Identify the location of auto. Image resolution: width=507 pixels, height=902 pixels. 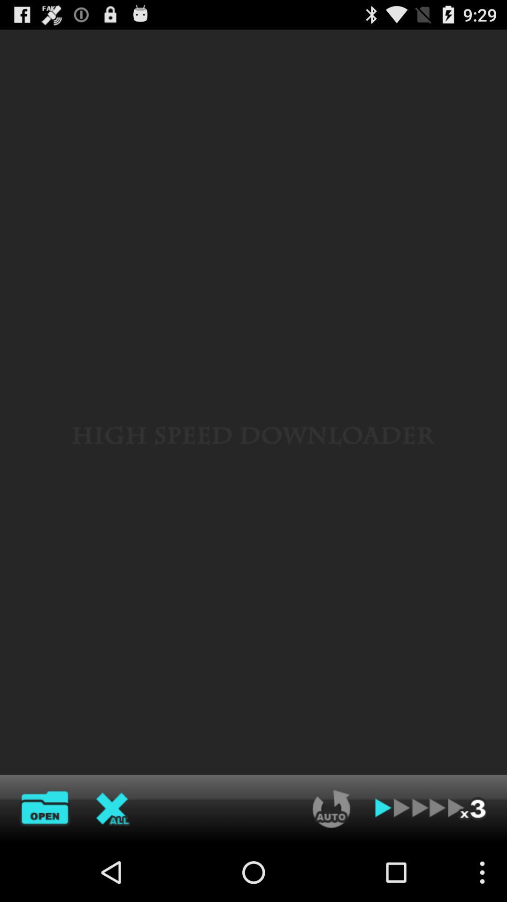
(331, 809).